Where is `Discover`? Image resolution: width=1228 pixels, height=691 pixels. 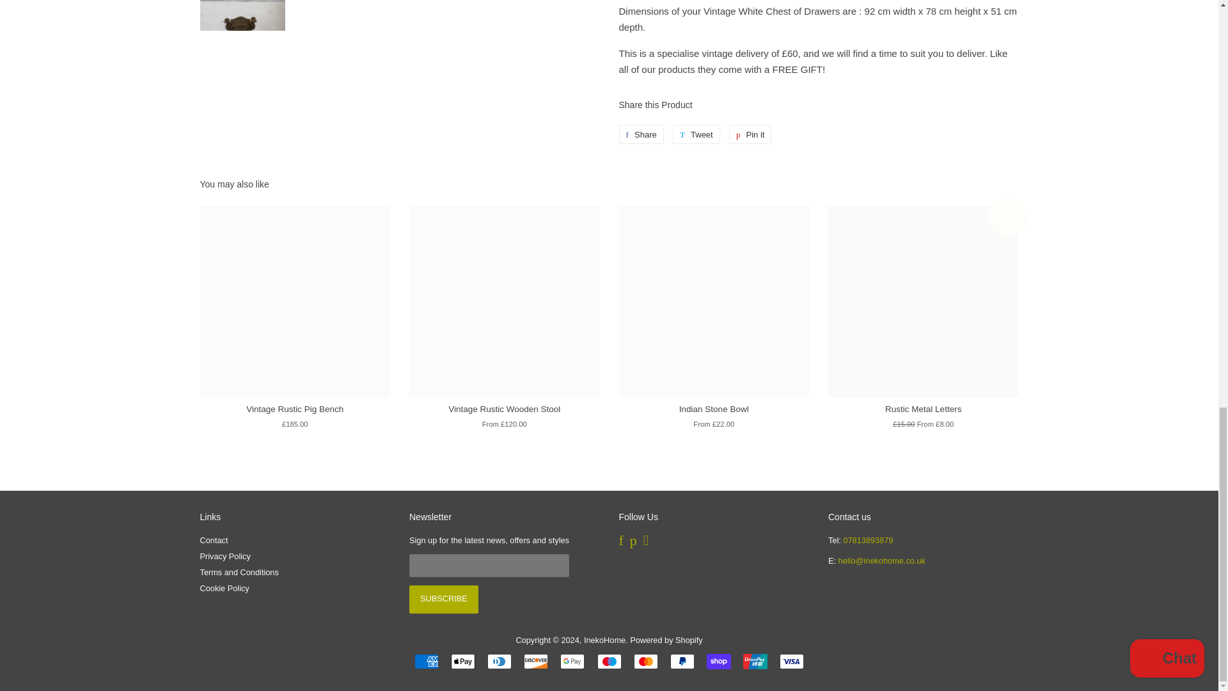
Discover is located at coordinates (536, 660).